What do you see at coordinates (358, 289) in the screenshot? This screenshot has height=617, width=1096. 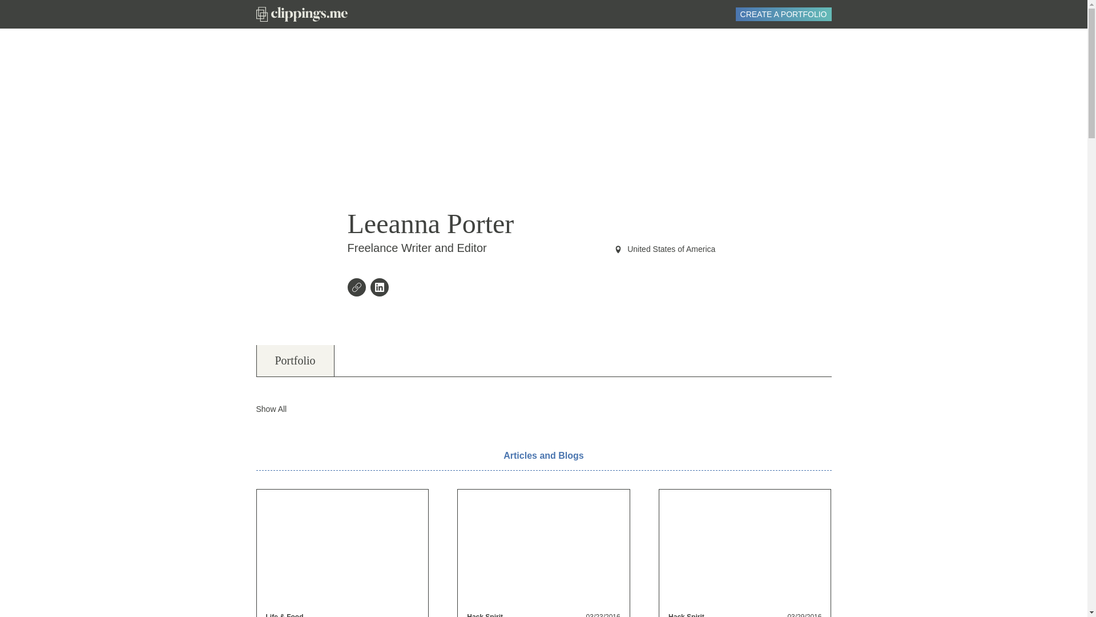 I see `My Blog` at bounding box center [358, 289].